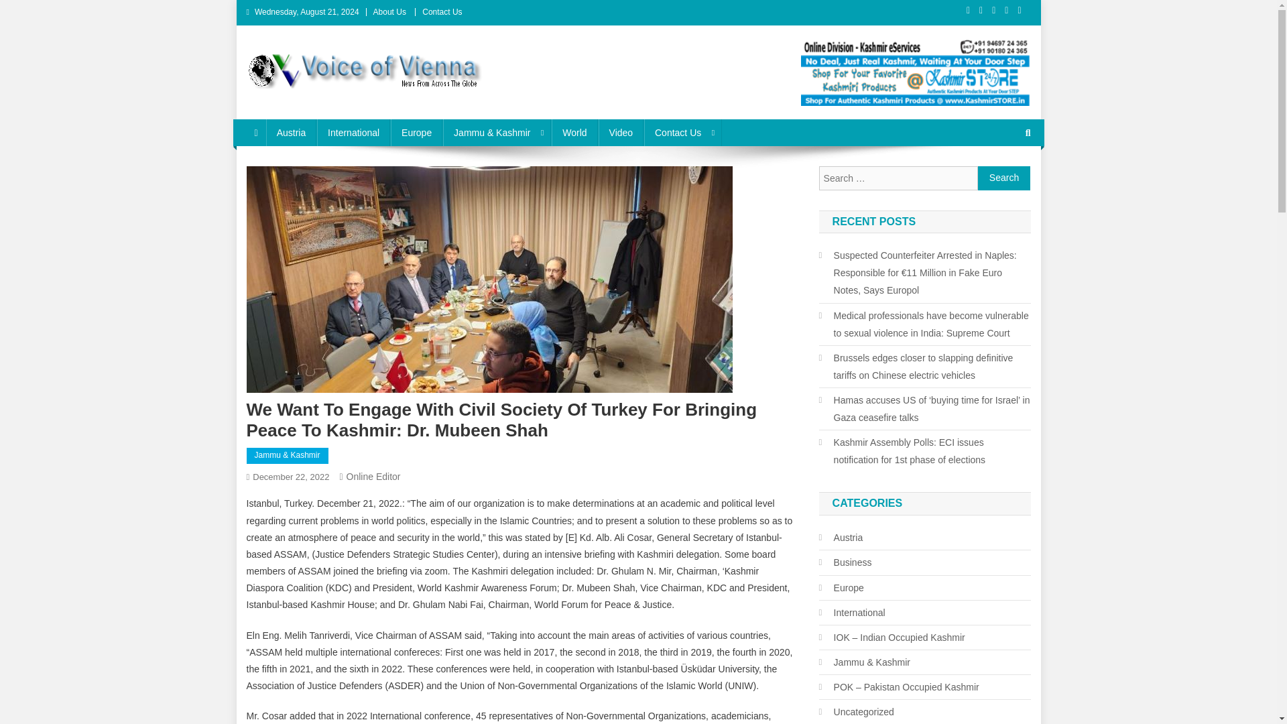 Image resolution: width=1287 pixels, height=724 pixels. I want to click on World, so click(574, 133).